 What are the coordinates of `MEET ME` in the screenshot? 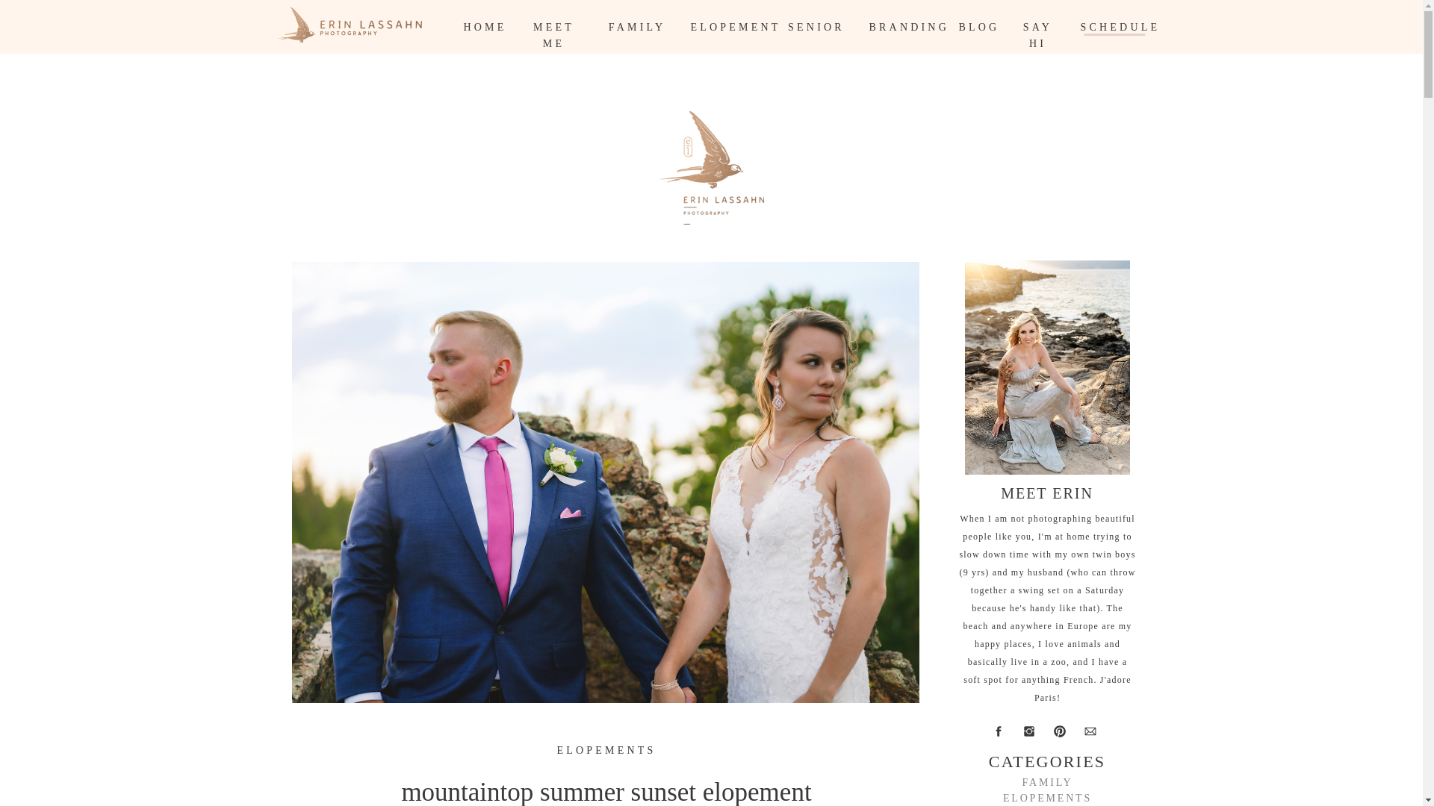 It's located at (554, 27).